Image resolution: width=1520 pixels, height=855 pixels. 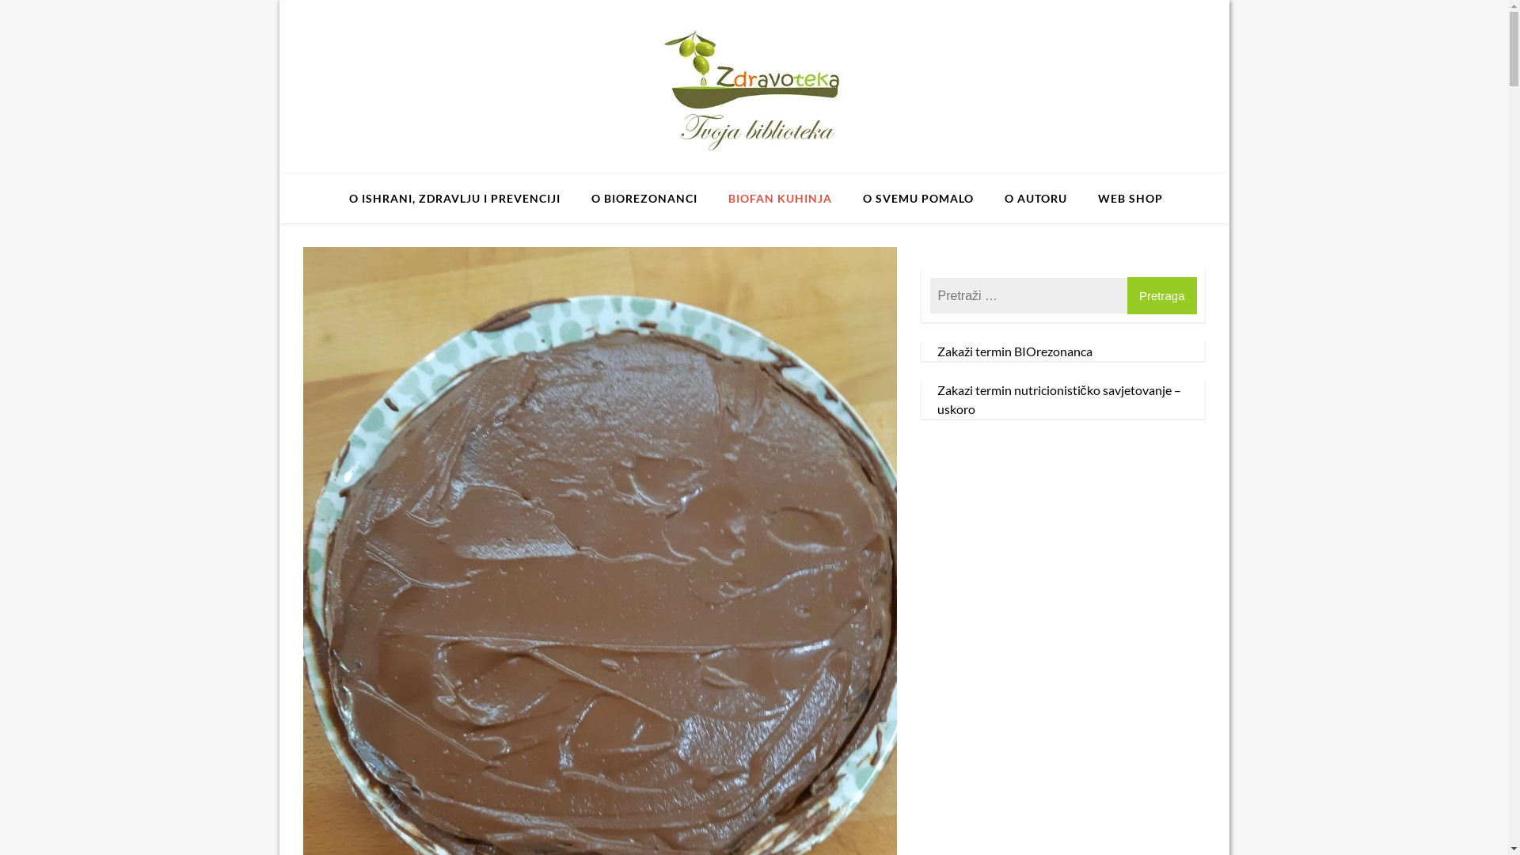 What do you see at coordinates (918, 199) in the screenshot?
I see `O SVEMU POMALO` at bounding box center [918, 199].